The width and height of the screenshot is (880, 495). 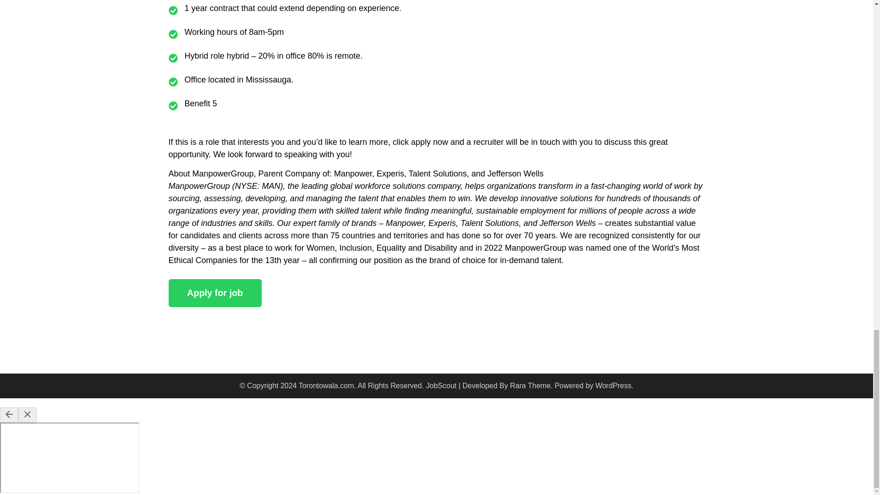 What do you see at coordinates (530, 385) in the screenshot?
I see `Rara Theme` at bounding box center [530, 385].